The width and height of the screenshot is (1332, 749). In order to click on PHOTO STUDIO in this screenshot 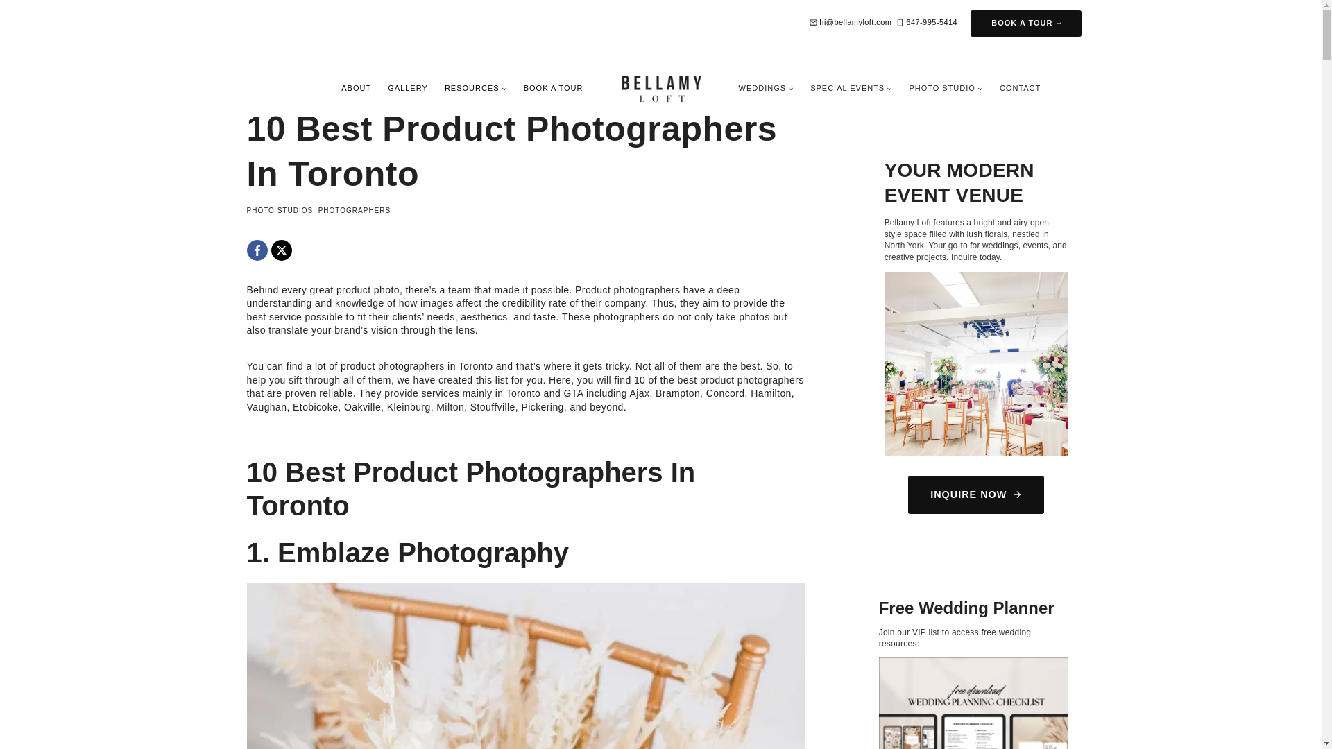, I will do `click(945, 88)`.